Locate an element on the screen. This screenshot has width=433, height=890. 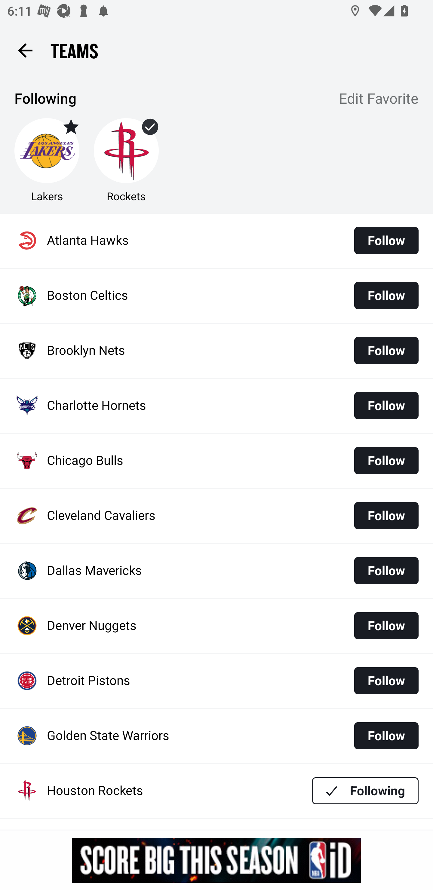
Houston Rockets Following is located at coordinates (216, 791).